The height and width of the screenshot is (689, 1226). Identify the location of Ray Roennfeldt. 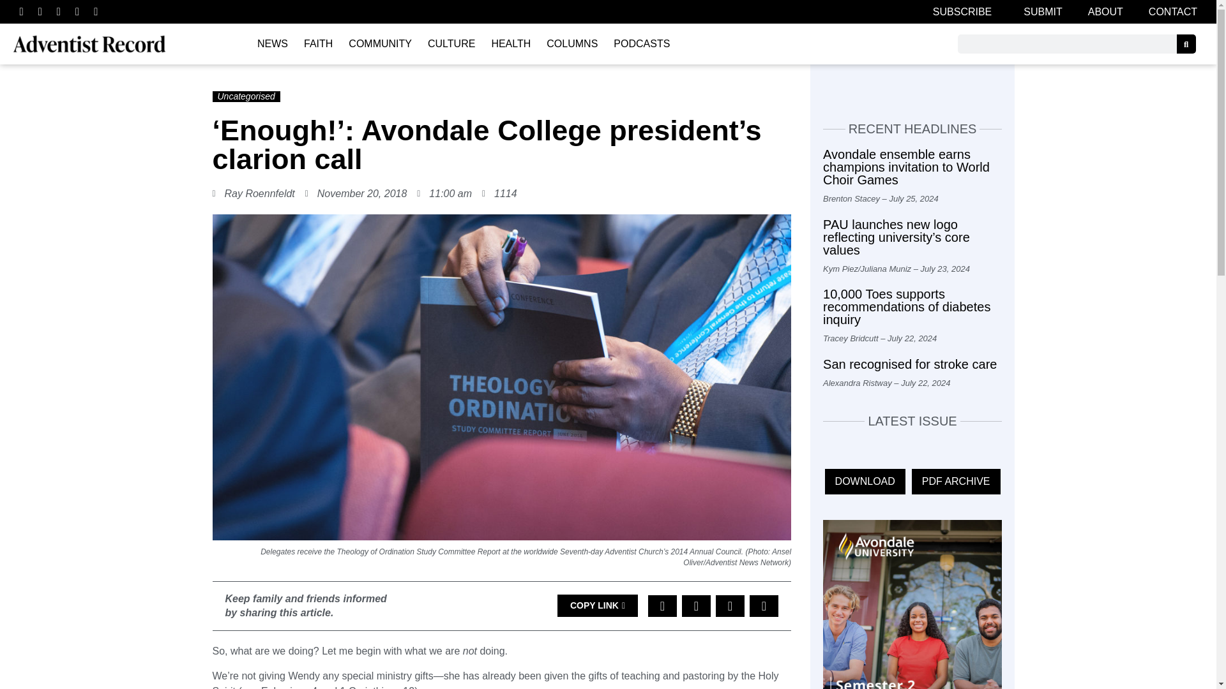
(259, 193).